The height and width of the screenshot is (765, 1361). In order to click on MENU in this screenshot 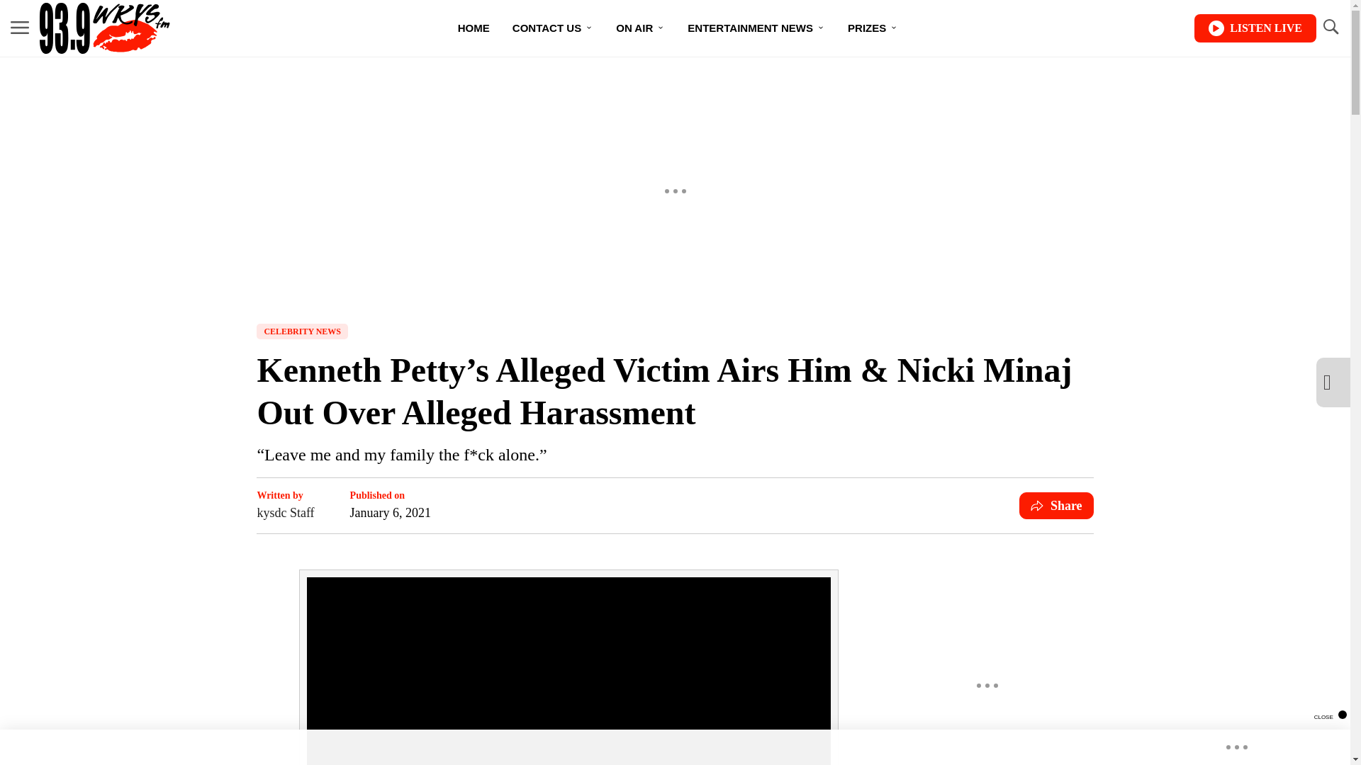, I will do `click(20, 28)`.